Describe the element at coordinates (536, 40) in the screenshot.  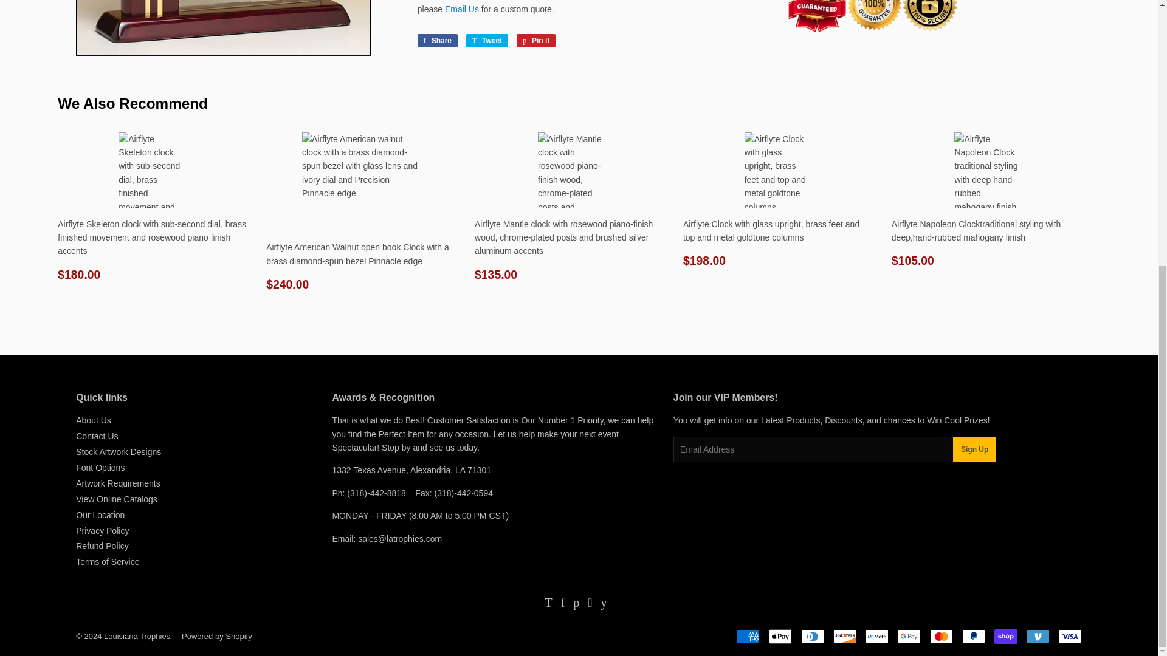
I see `Pin on Pinterest` at that location.